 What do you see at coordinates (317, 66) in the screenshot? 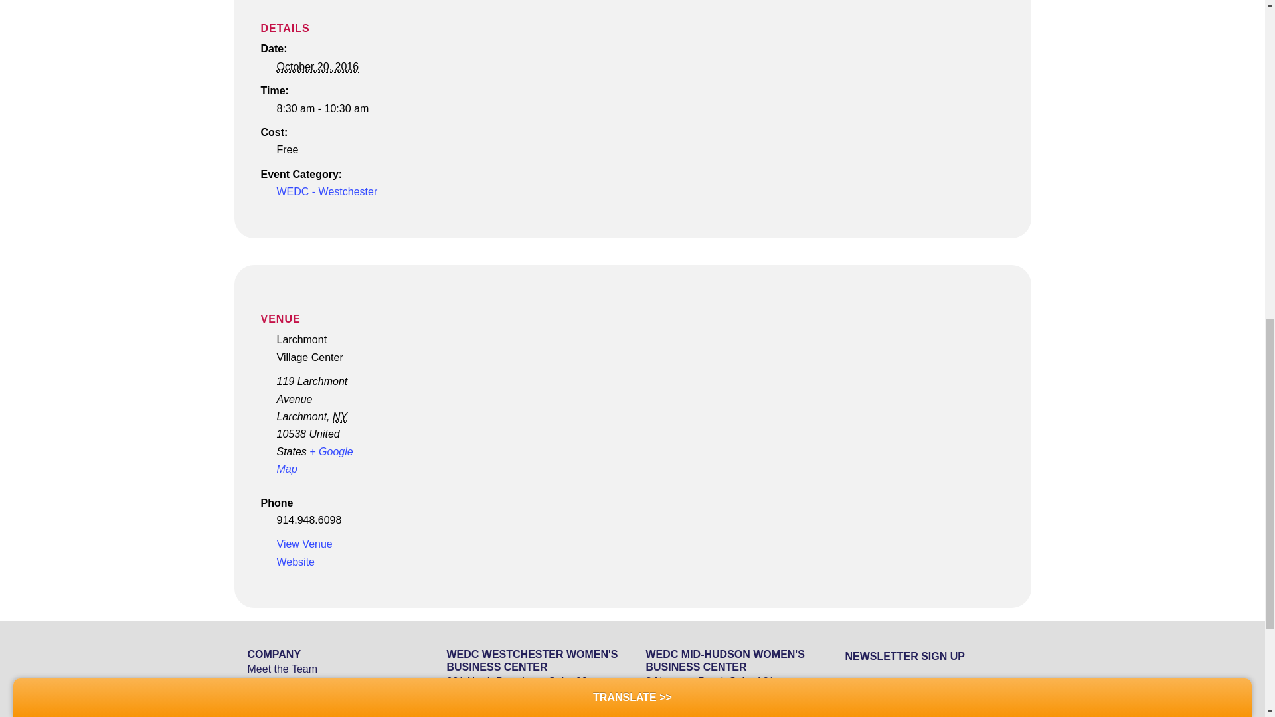
I see `2016-10-20` at bounding box center [317, 66].